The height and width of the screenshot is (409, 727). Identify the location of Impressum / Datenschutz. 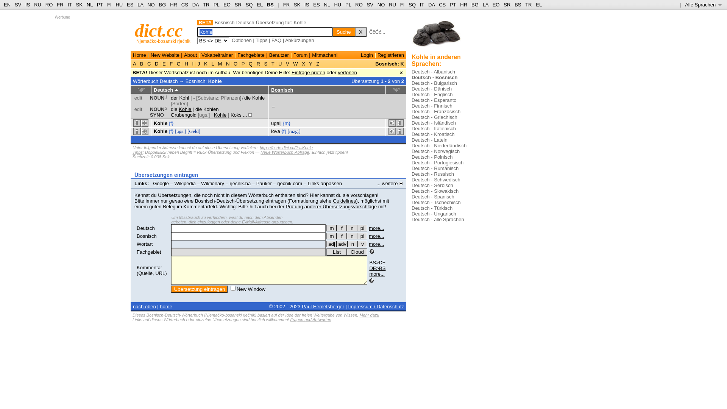
(376, 307).